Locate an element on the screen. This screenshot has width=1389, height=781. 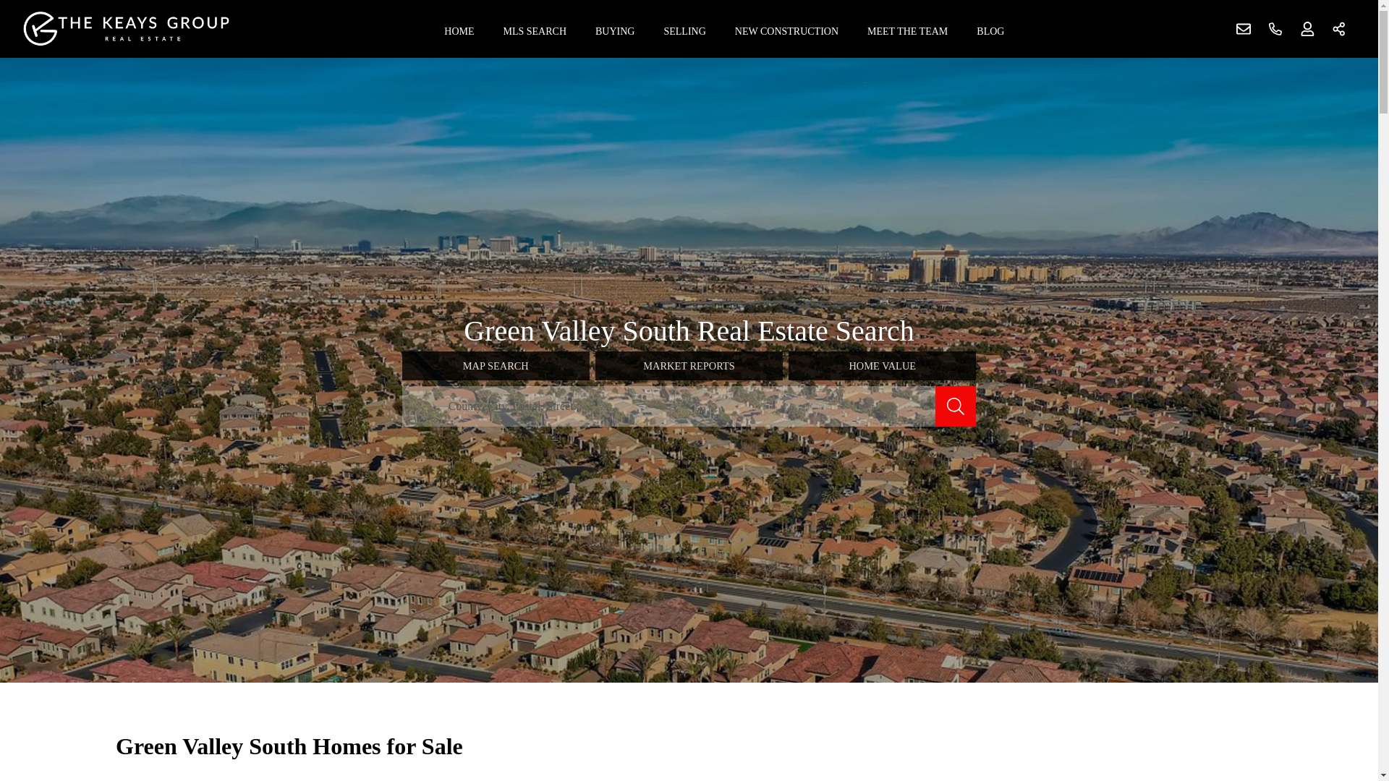
NEW CONSTRUCTION is located at coordinates (787, 29).